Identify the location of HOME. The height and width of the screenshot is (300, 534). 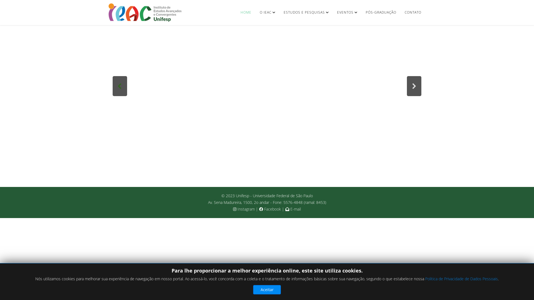
(246, 12).